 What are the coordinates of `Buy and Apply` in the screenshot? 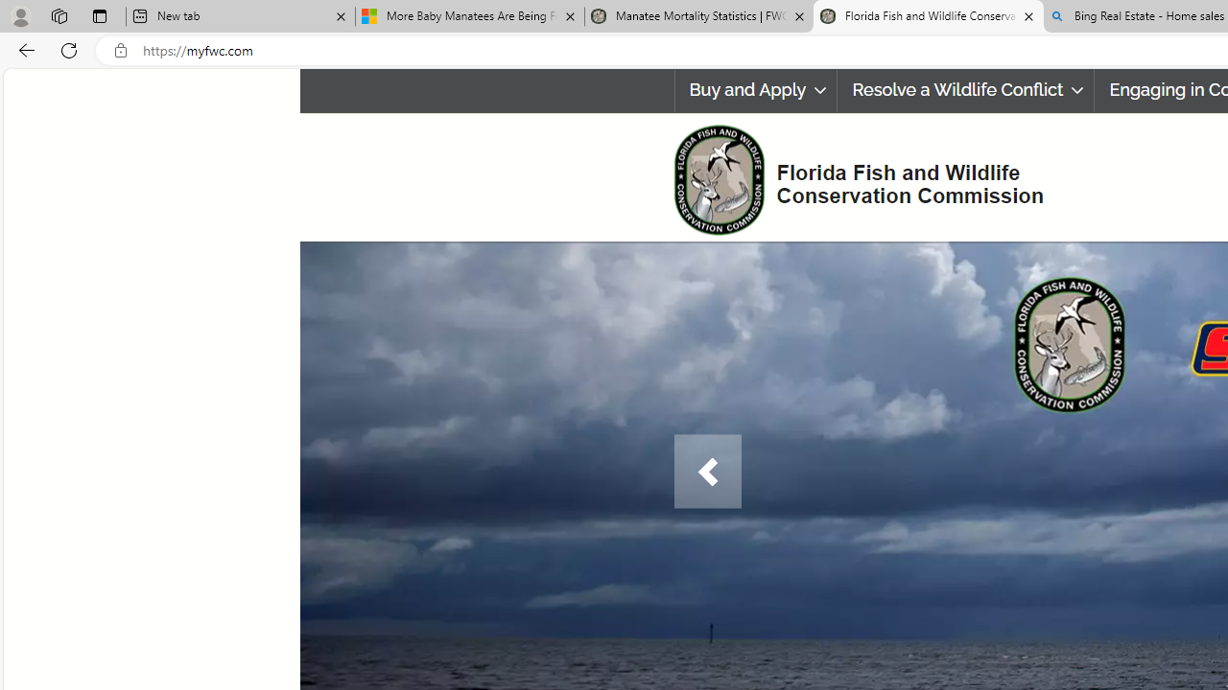 It's located at (755, 90).